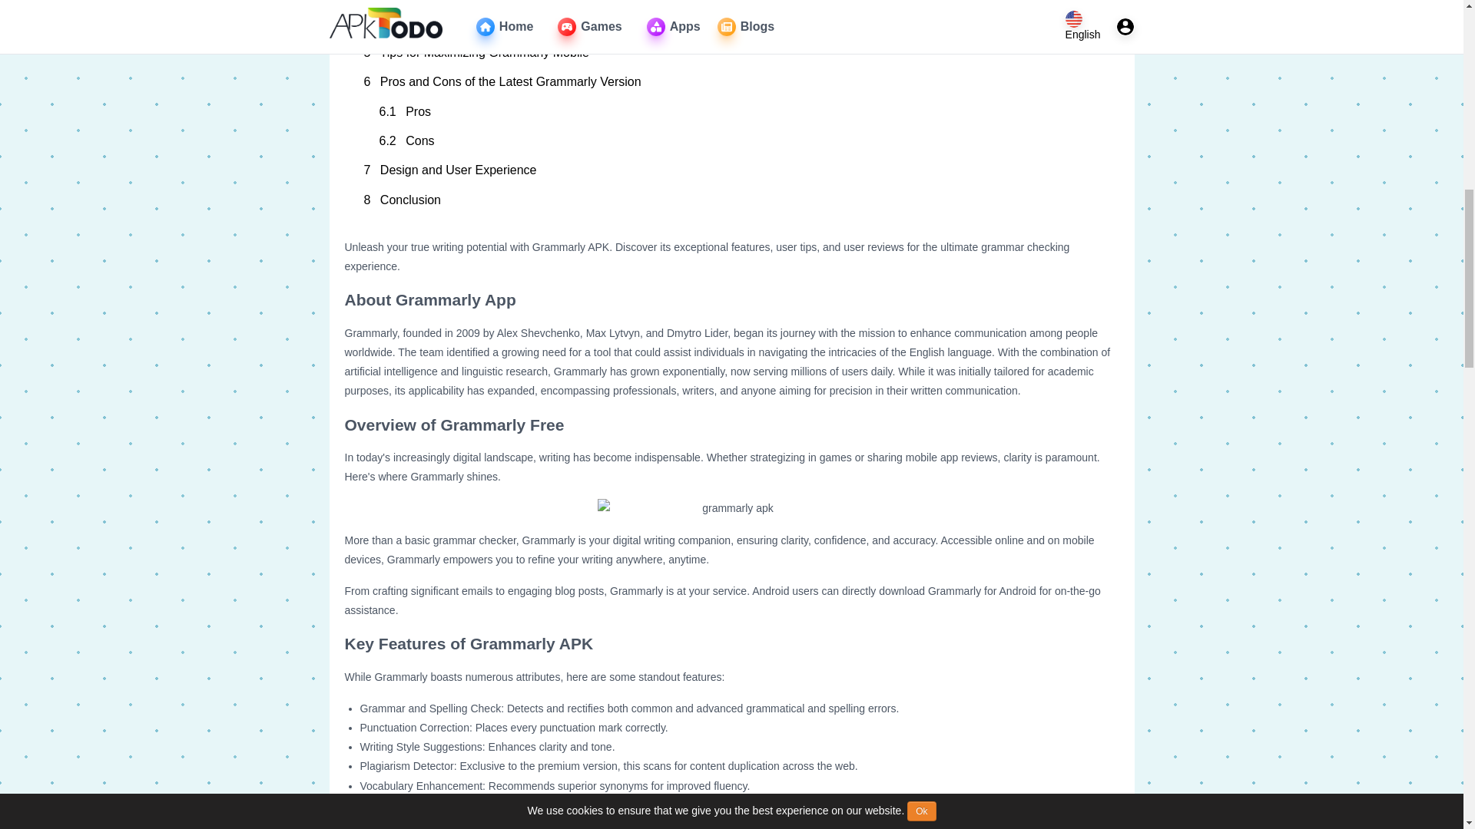 Image resolution: width=1475 pixels, height=829 pixels. What do you see at coordinates (732, 170) in the screenshot?
I see `7 Design and User Experience` at bounding box center [732, 170].